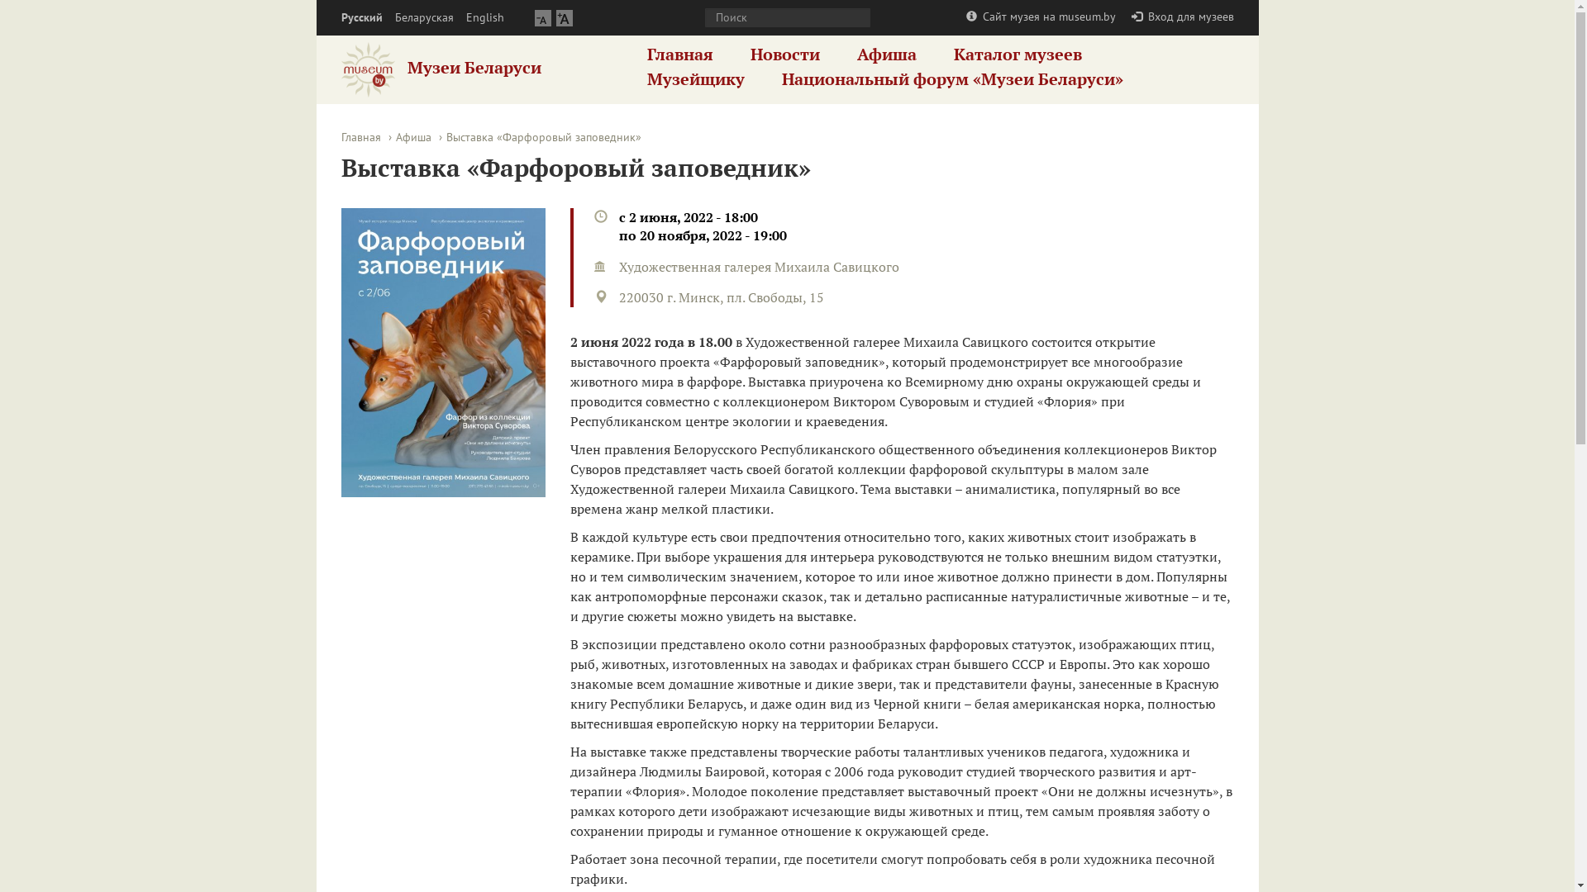 The height and width of the screenshot is (892, 1587). What do you see at coordinates (542, 18) in the screenshot?
I see `A` at bounding box center [542, 18].